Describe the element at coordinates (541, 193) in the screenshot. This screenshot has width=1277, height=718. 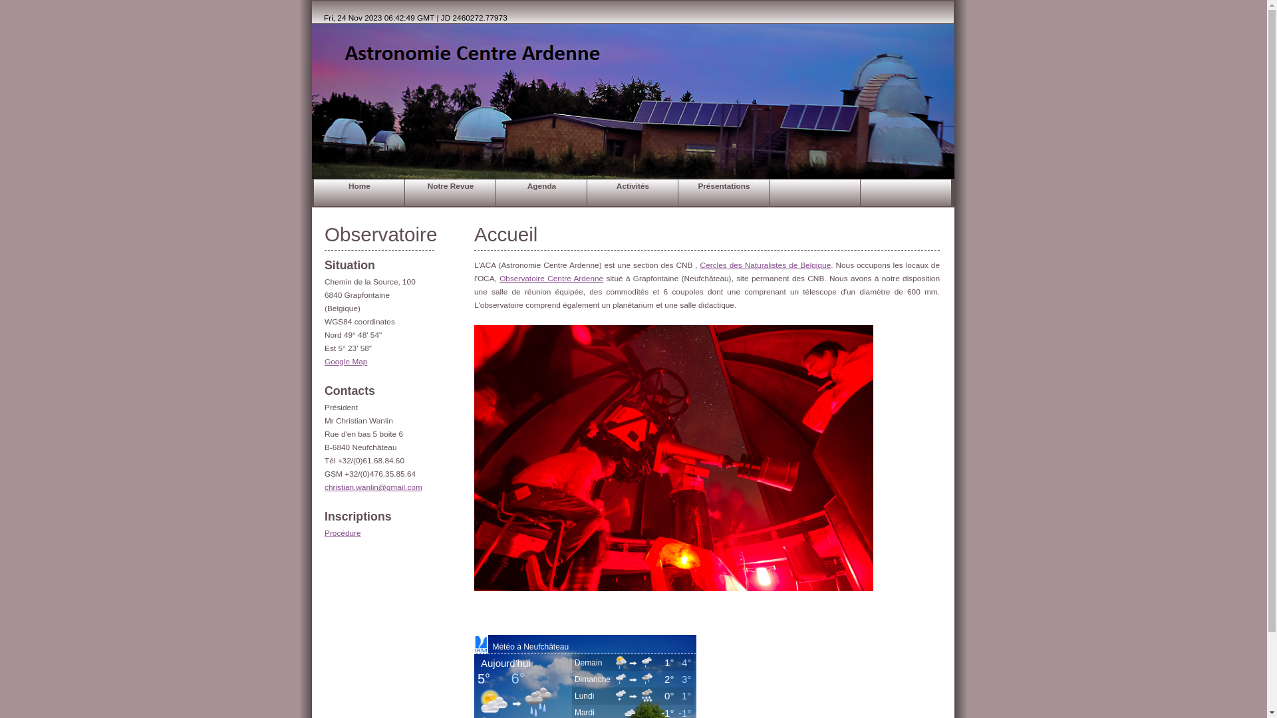
I see `Agenda` at that location.